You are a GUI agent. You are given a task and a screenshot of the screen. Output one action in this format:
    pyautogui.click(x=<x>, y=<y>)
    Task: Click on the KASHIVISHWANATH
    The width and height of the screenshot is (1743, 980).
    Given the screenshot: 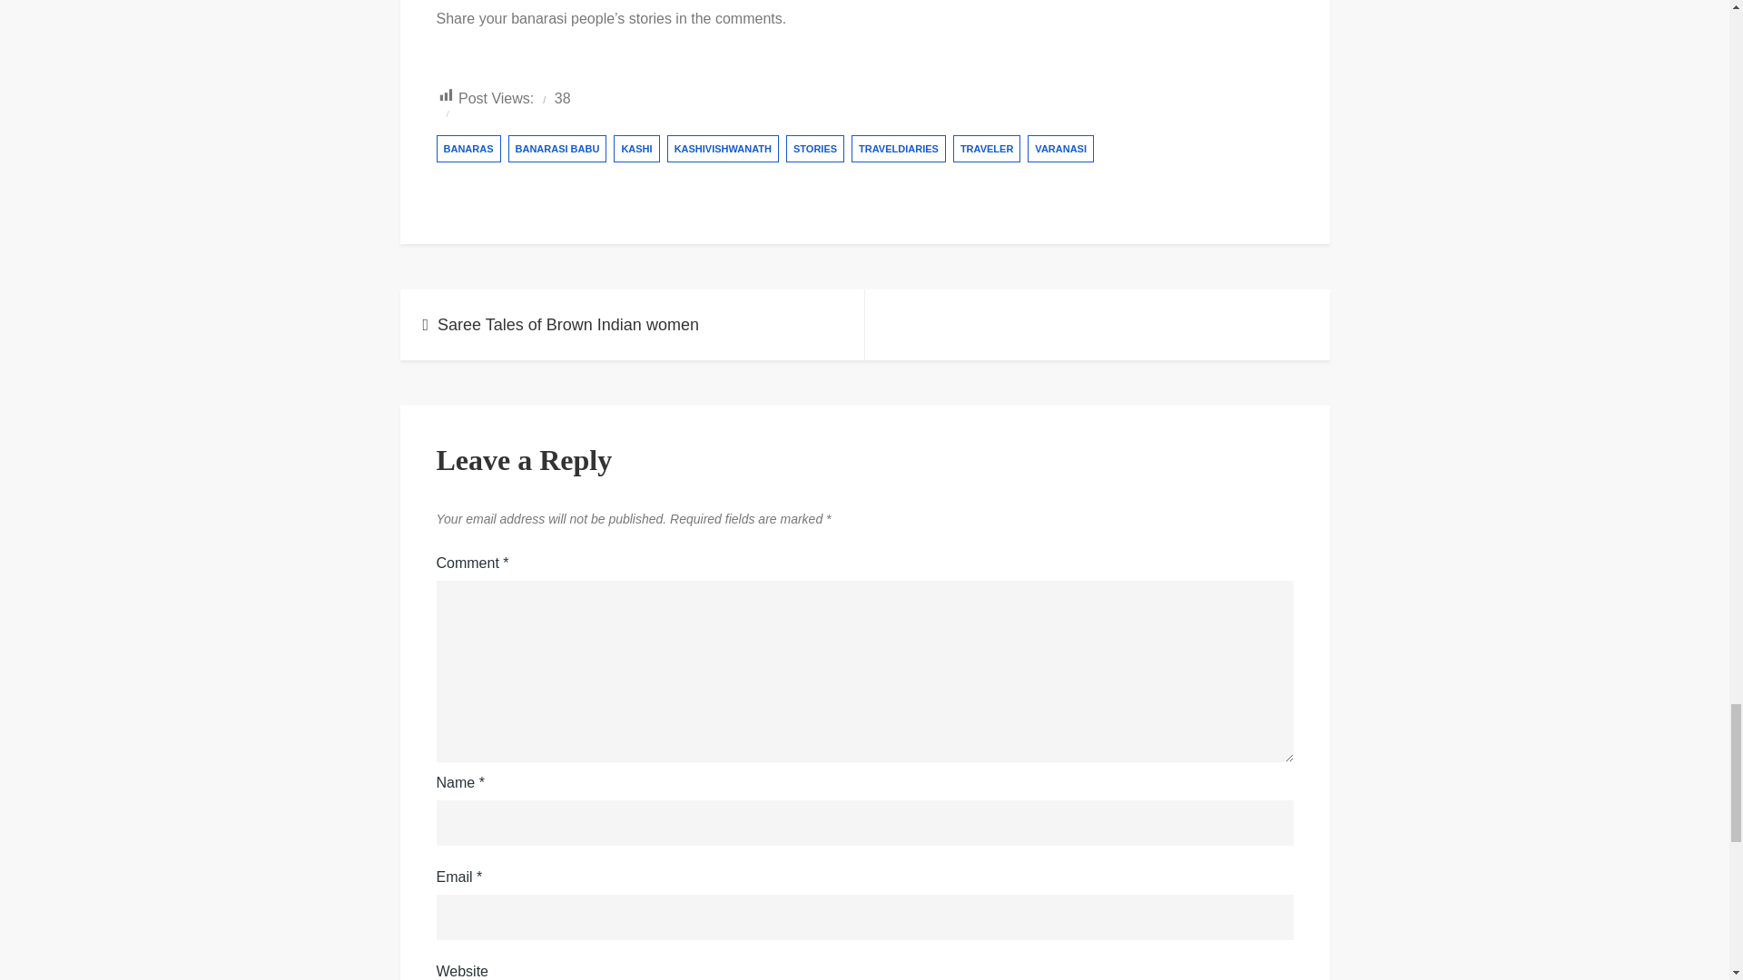 What is the action you would take?
    pyautogui.click(x=723, y=149)
    